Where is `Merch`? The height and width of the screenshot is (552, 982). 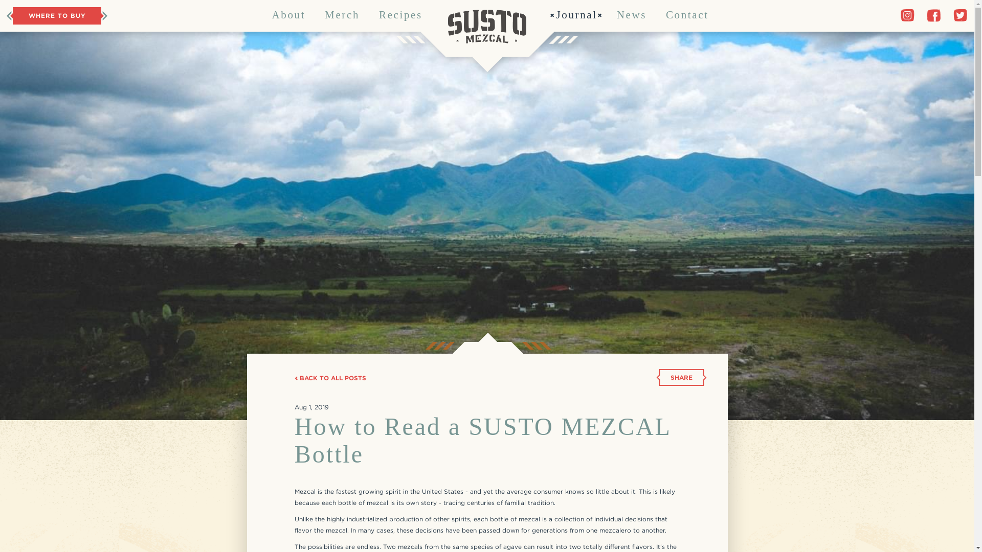
Merch is located at coordinates (342, 14).